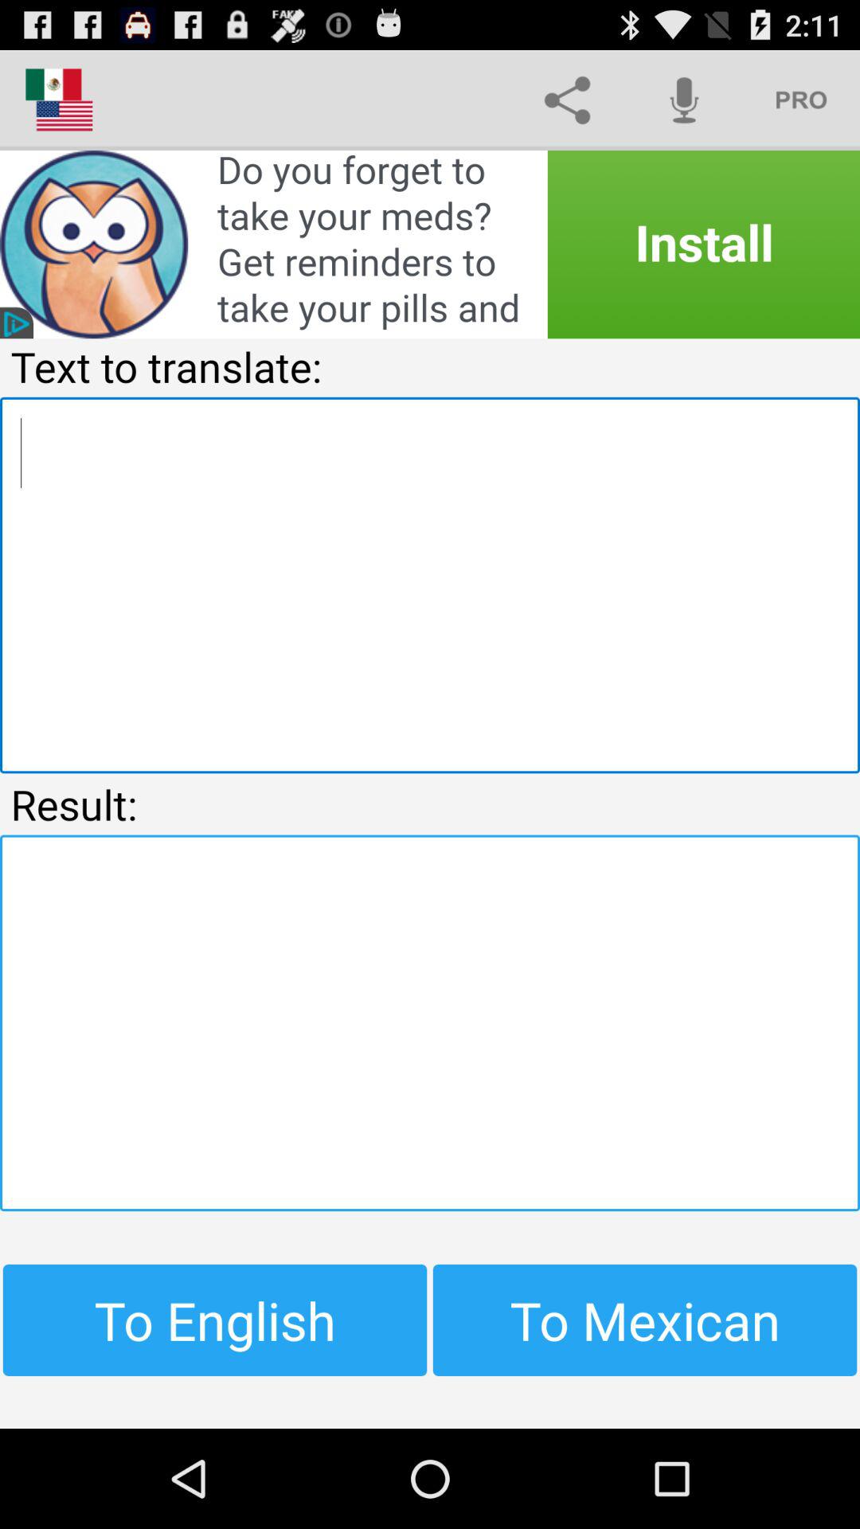 The width and height of the screenshot is (860, 1529). What do you see at coordinates (430, 244) in the screenshot?
I see `go to advertisement link` at bounding box center [430, 244].